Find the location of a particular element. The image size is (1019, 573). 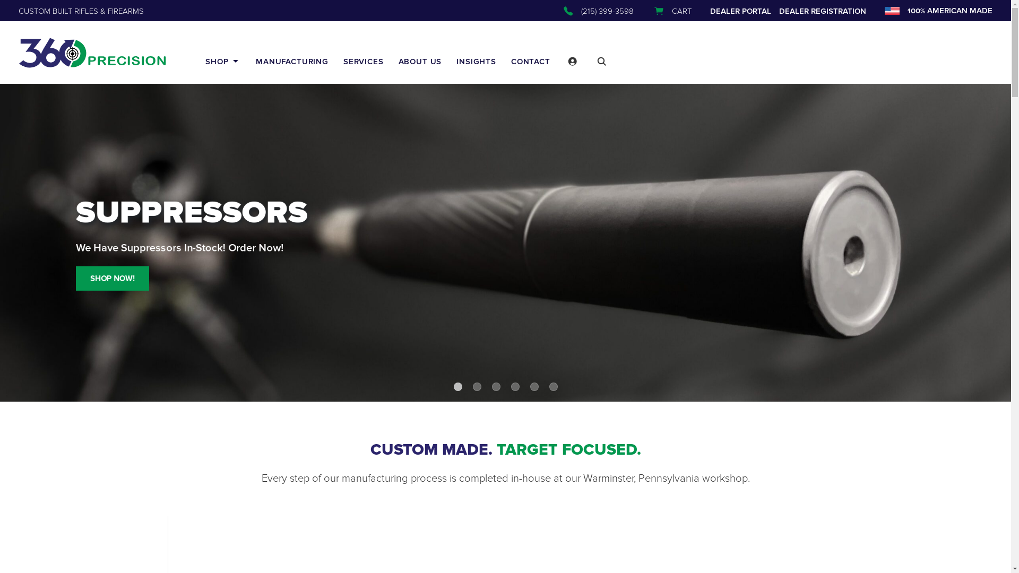

(215) 399-3598 is located at coordinates (598, 11).